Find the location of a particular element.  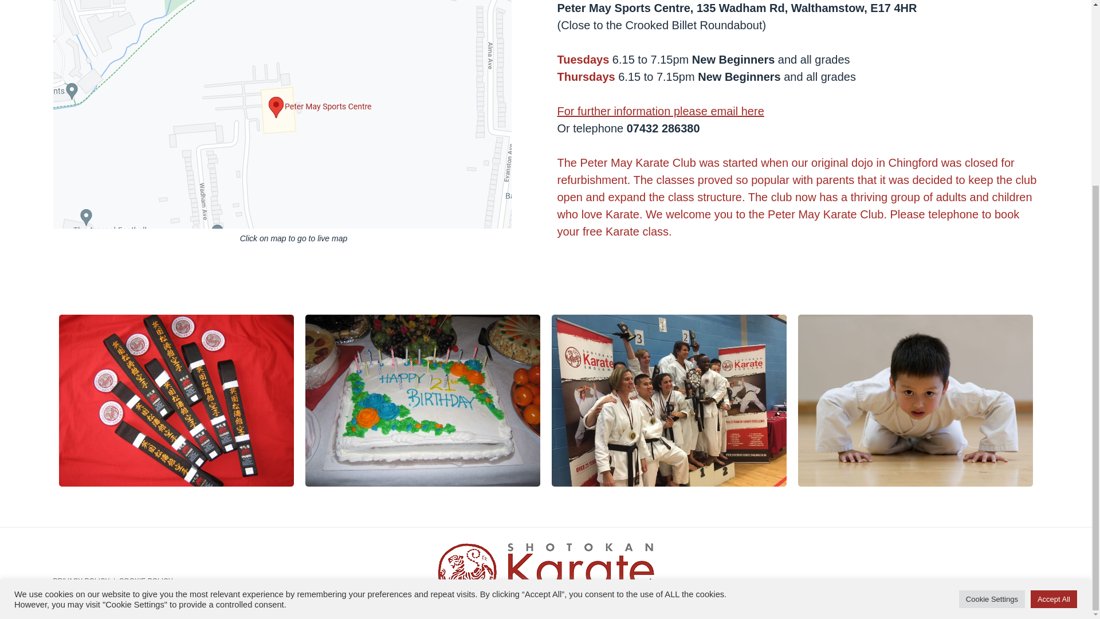

Accept All is located at coordinates (1054, 341).